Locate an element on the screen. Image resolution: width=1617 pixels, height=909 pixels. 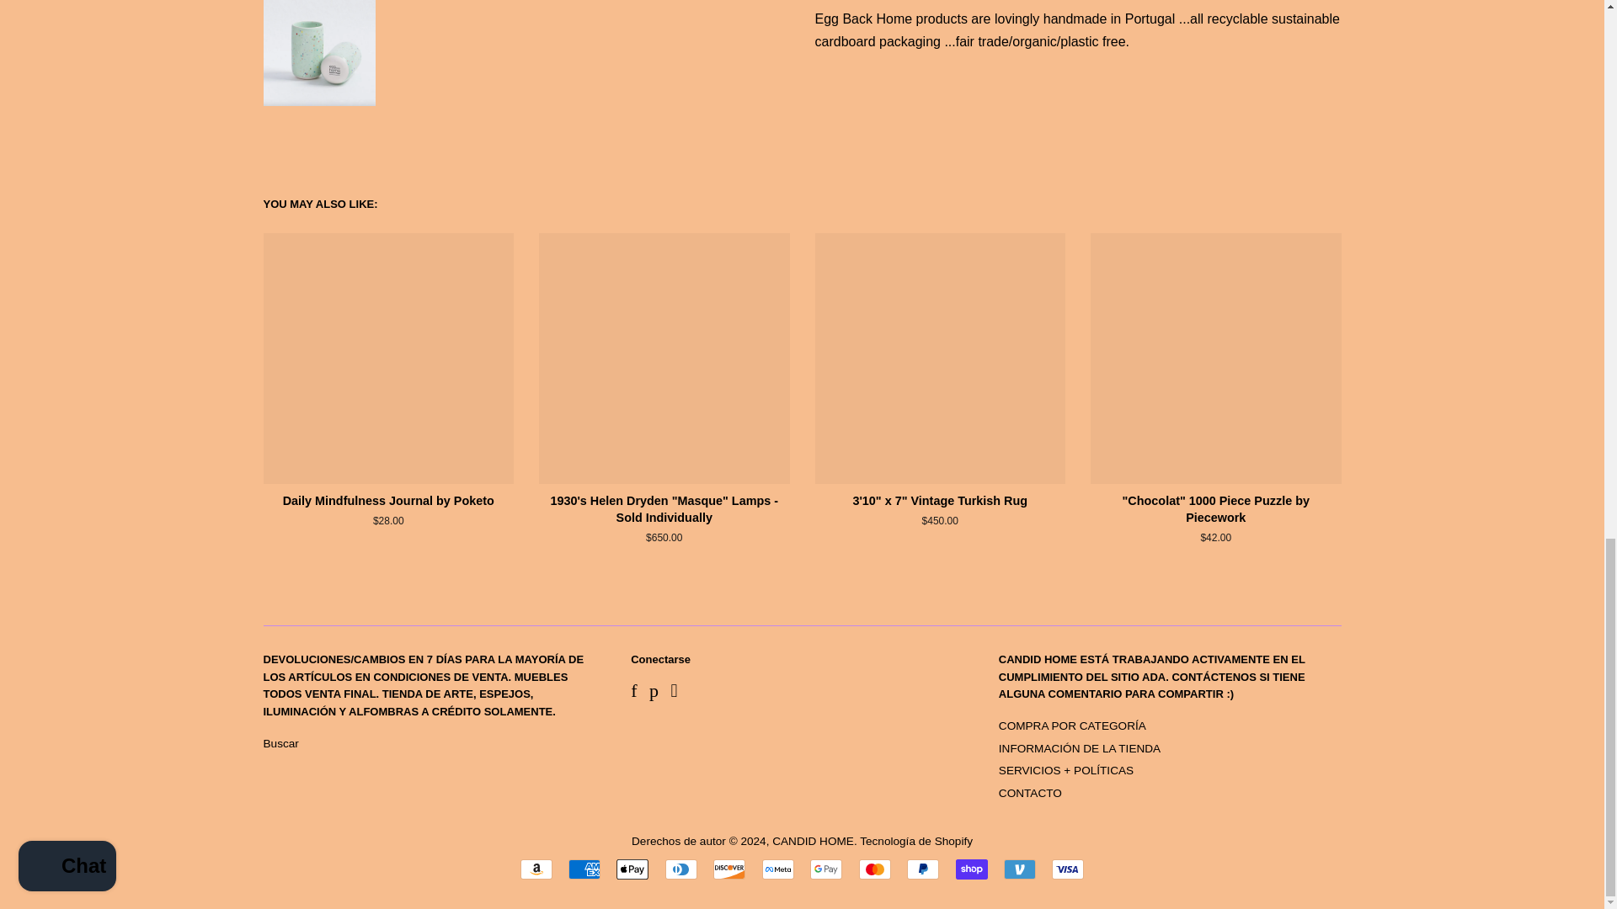
Google Pay is located at coordinates (825, 869).